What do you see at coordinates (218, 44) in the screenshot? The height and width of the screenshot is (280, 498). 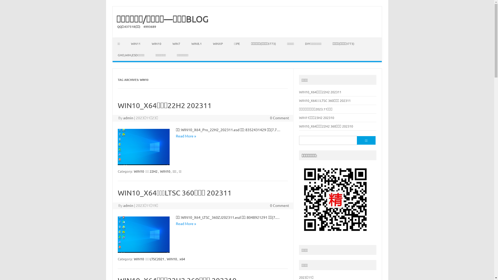 I see `WINXP` at bounding box center [218, 44].